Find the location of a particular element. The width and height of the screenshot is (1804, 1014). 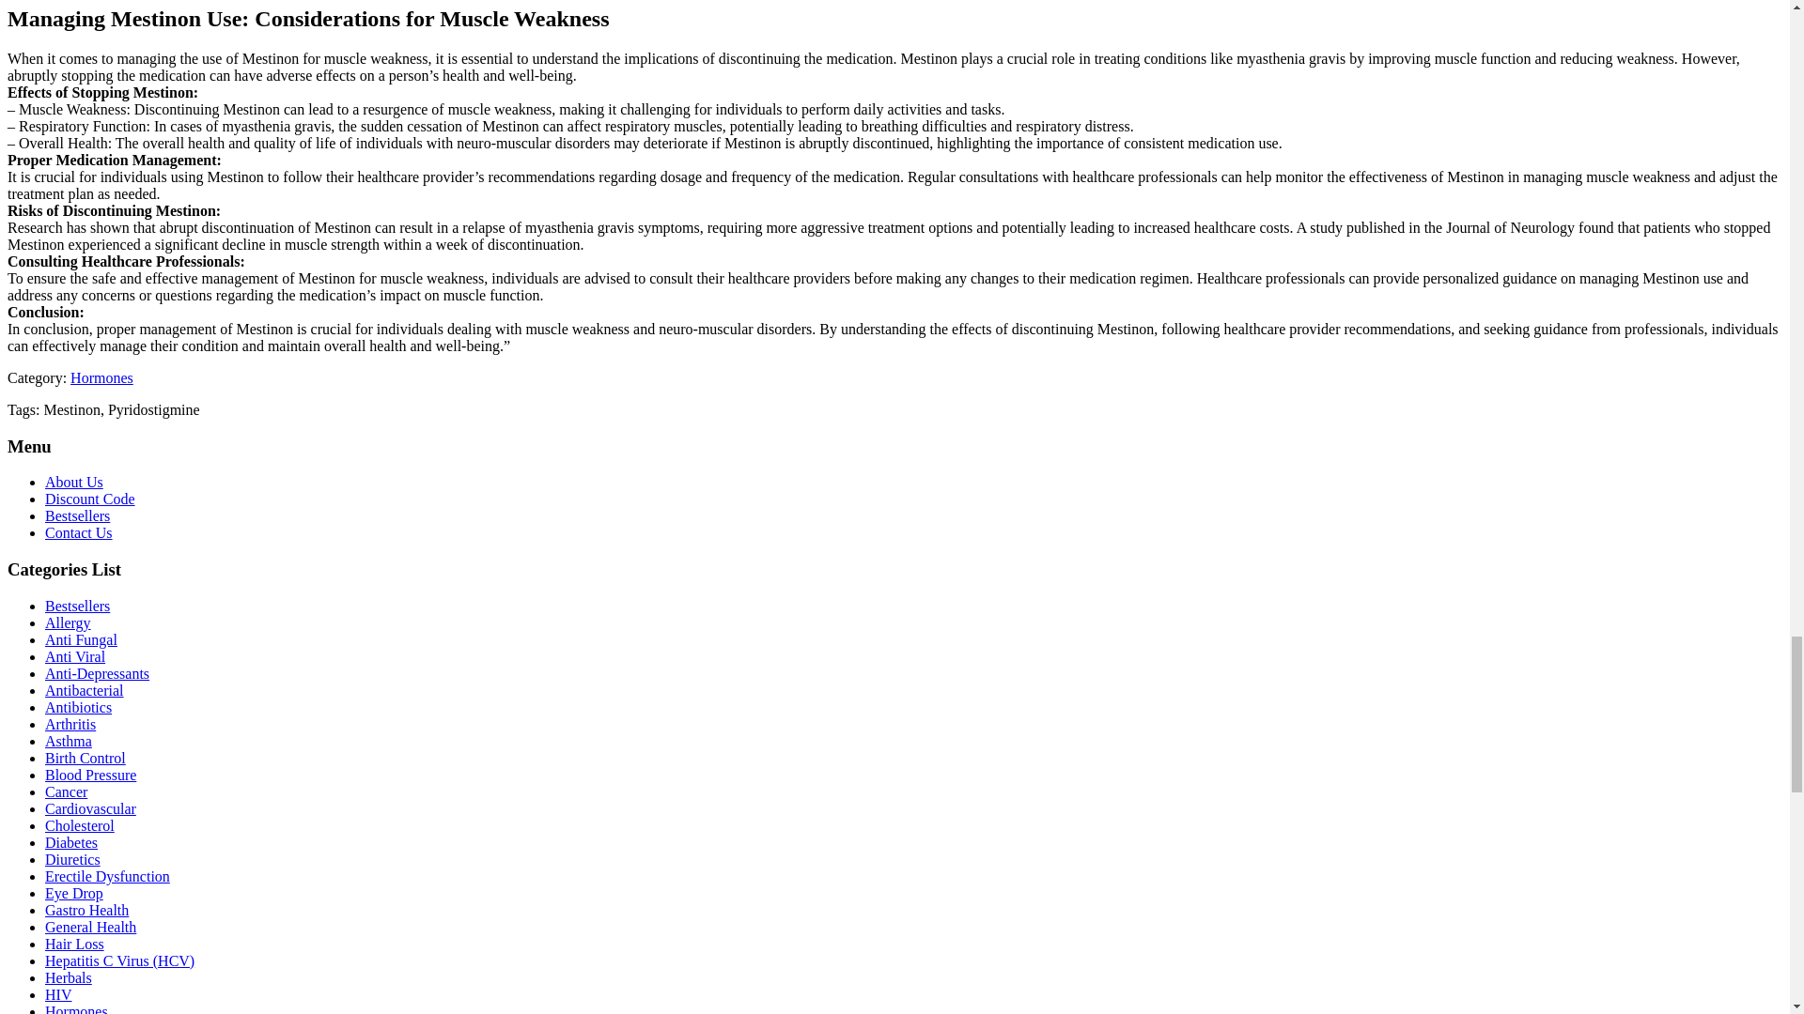

Asthma is located at coordinates (68, 741).